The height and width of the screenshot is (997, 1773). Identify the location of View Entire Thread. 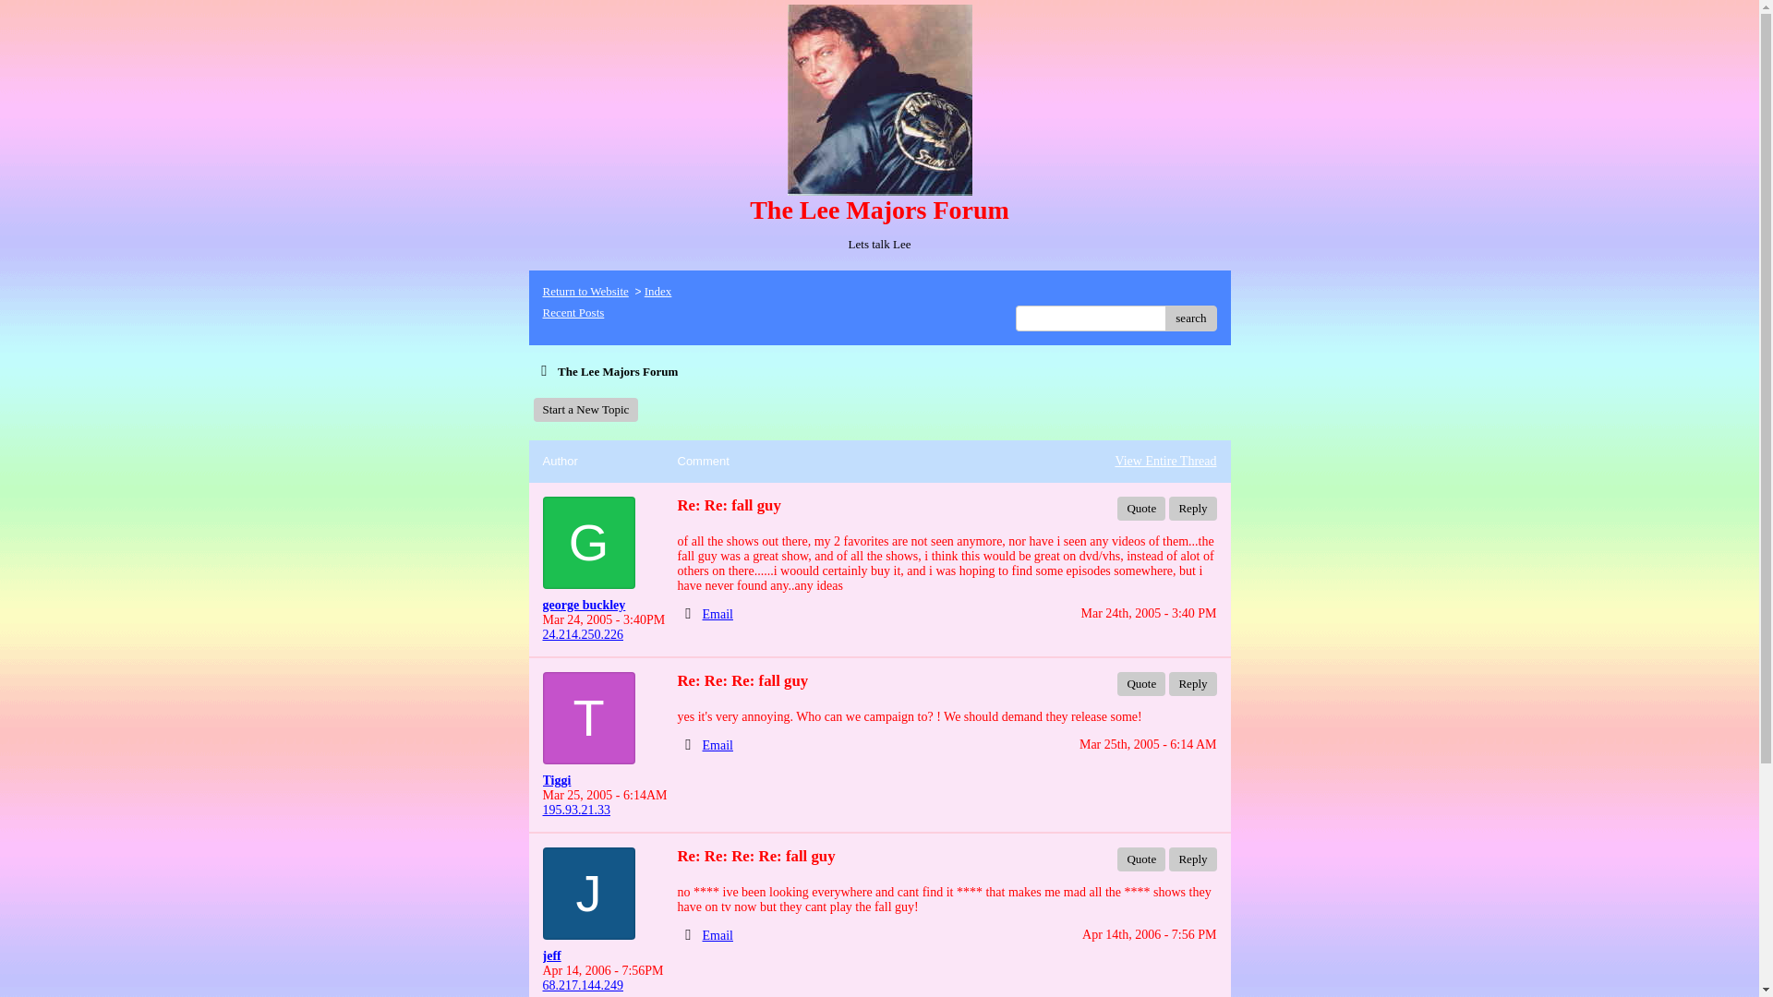
(1165, 461).